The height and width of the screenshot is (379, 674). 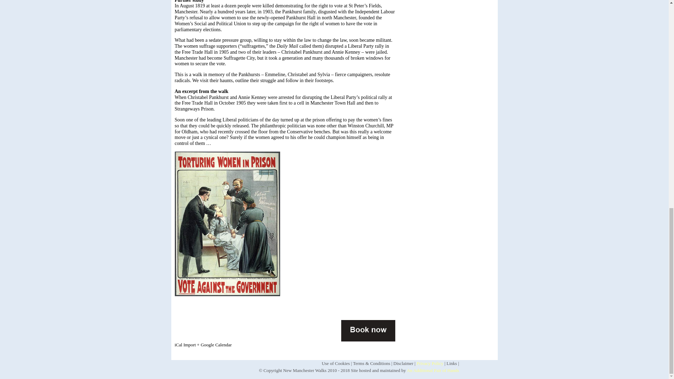 I want to click on Disclaimer, so click(x=404, y=364).